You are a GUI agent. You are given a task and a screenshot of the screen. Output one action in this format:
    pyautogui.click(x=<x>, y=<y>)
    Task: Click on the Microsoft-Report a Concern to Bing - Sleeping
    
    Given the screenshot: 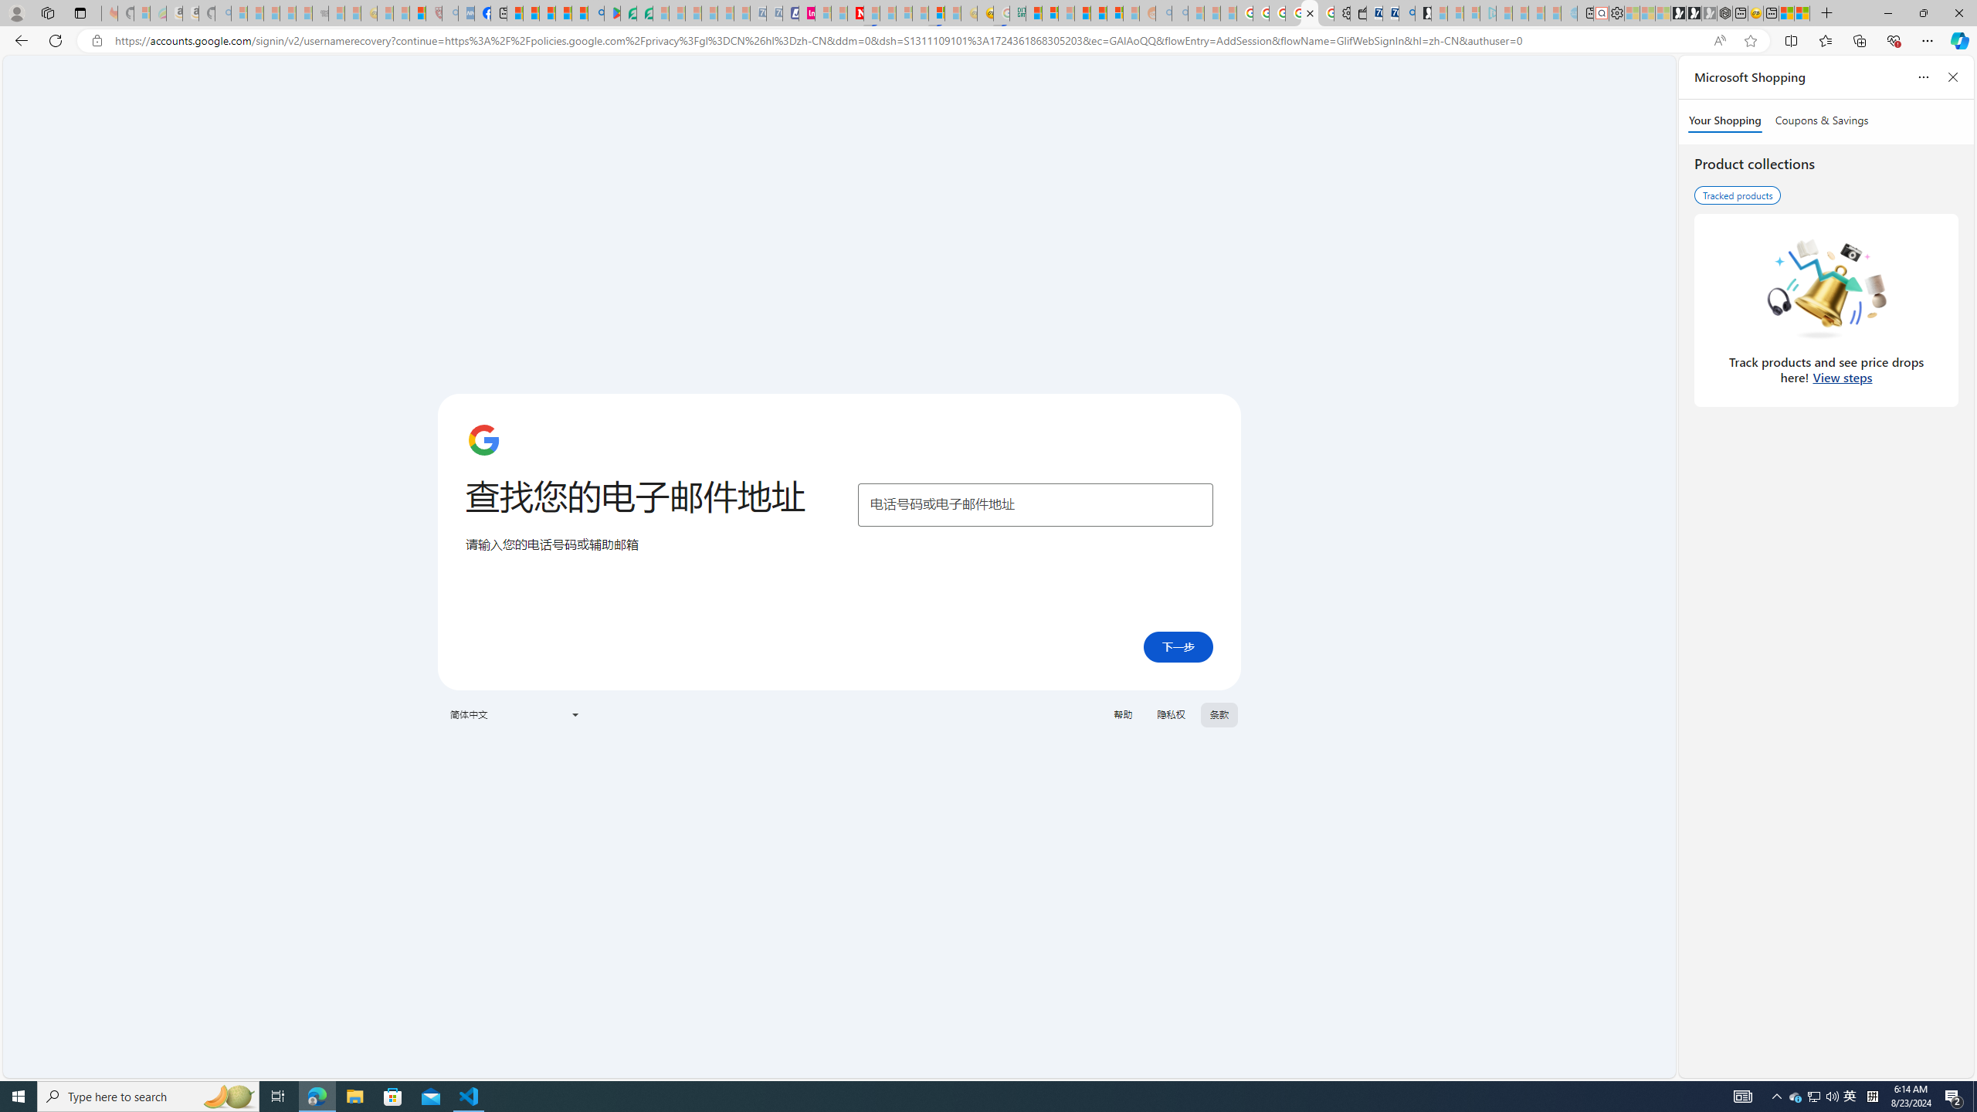 What is the action you would take?
    pyautogui.click(x=141, y=13)
    